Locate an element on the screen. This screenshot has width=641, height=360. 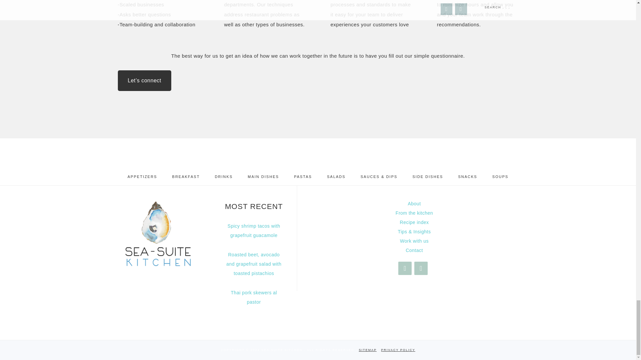
Instagram is located at coordinates (405, 268).